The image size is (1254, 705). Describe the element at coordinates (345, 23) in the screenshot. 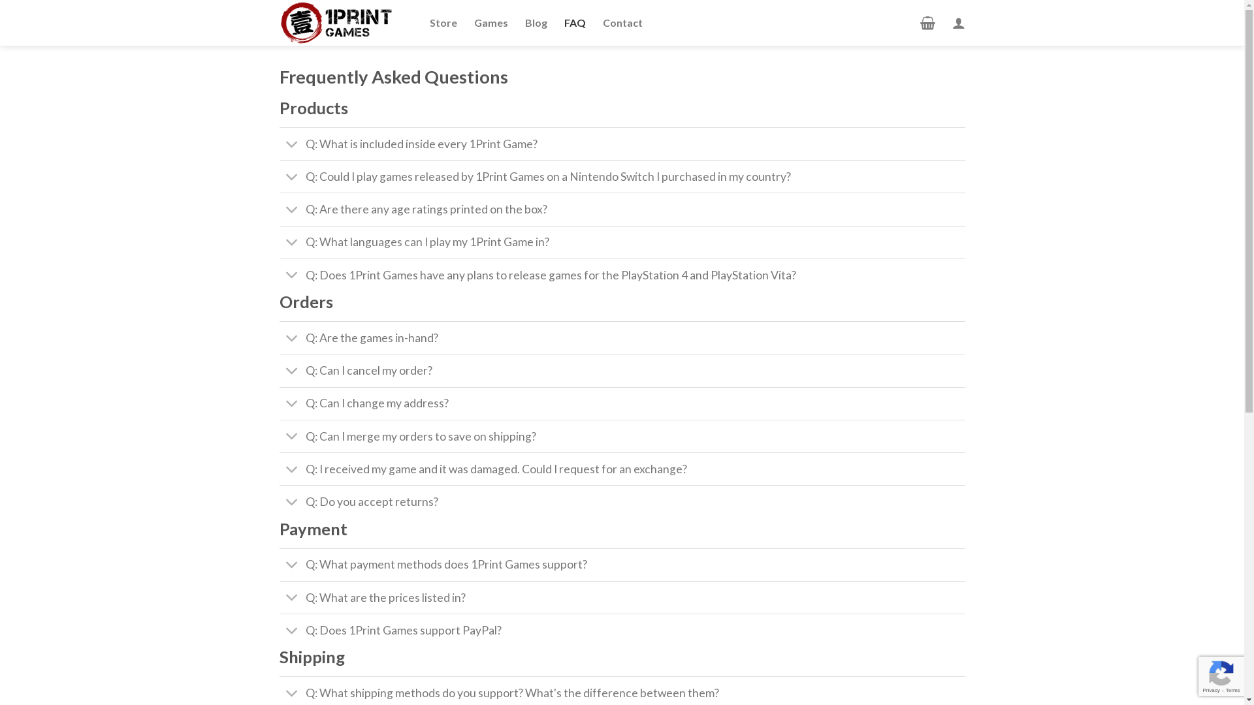

I see `1Print Games` at that location.